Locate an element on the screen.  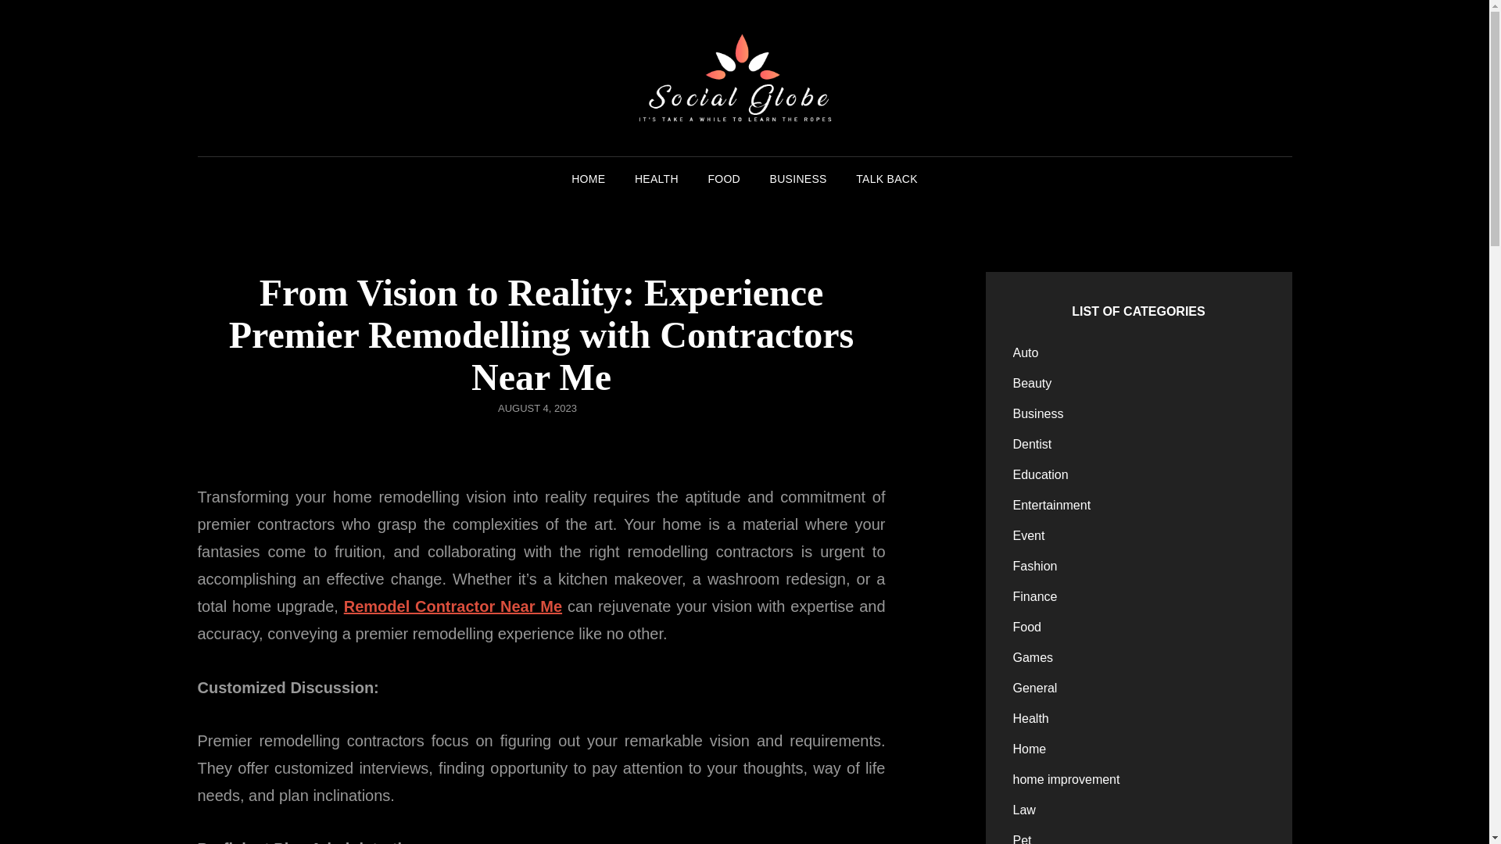
General is located at coordinates (1035, 688).